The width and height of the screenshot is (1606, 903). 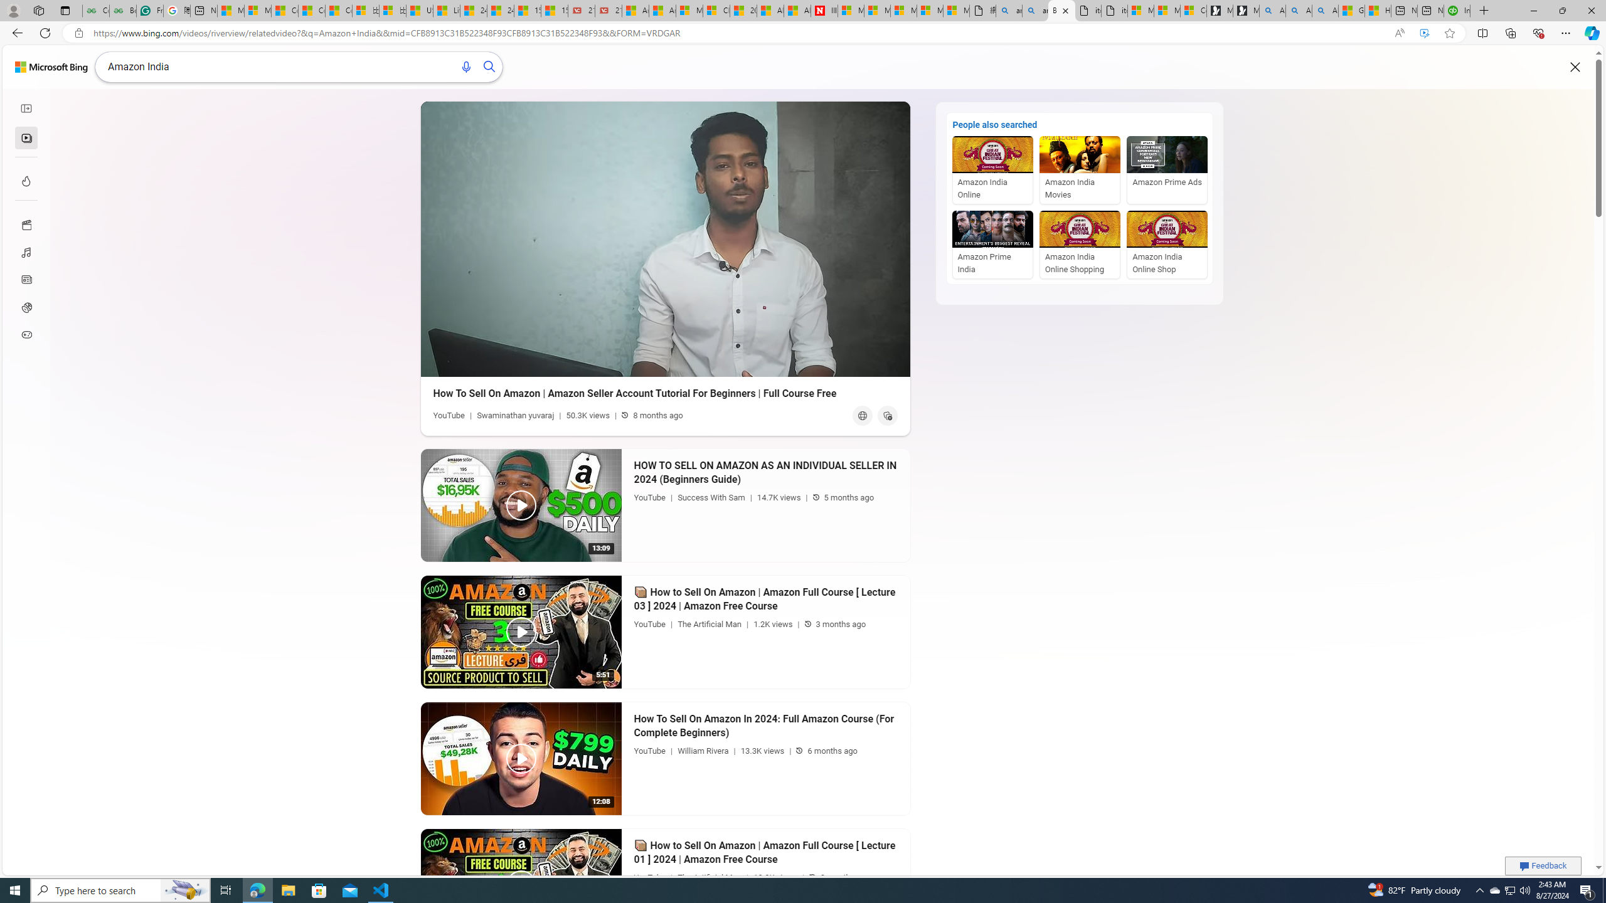 What do you see at coordinates (609, 11) in the screenshot?
I see `21 Movies That Outdid the Books They Were Based On` at bounding box center [609, 11].